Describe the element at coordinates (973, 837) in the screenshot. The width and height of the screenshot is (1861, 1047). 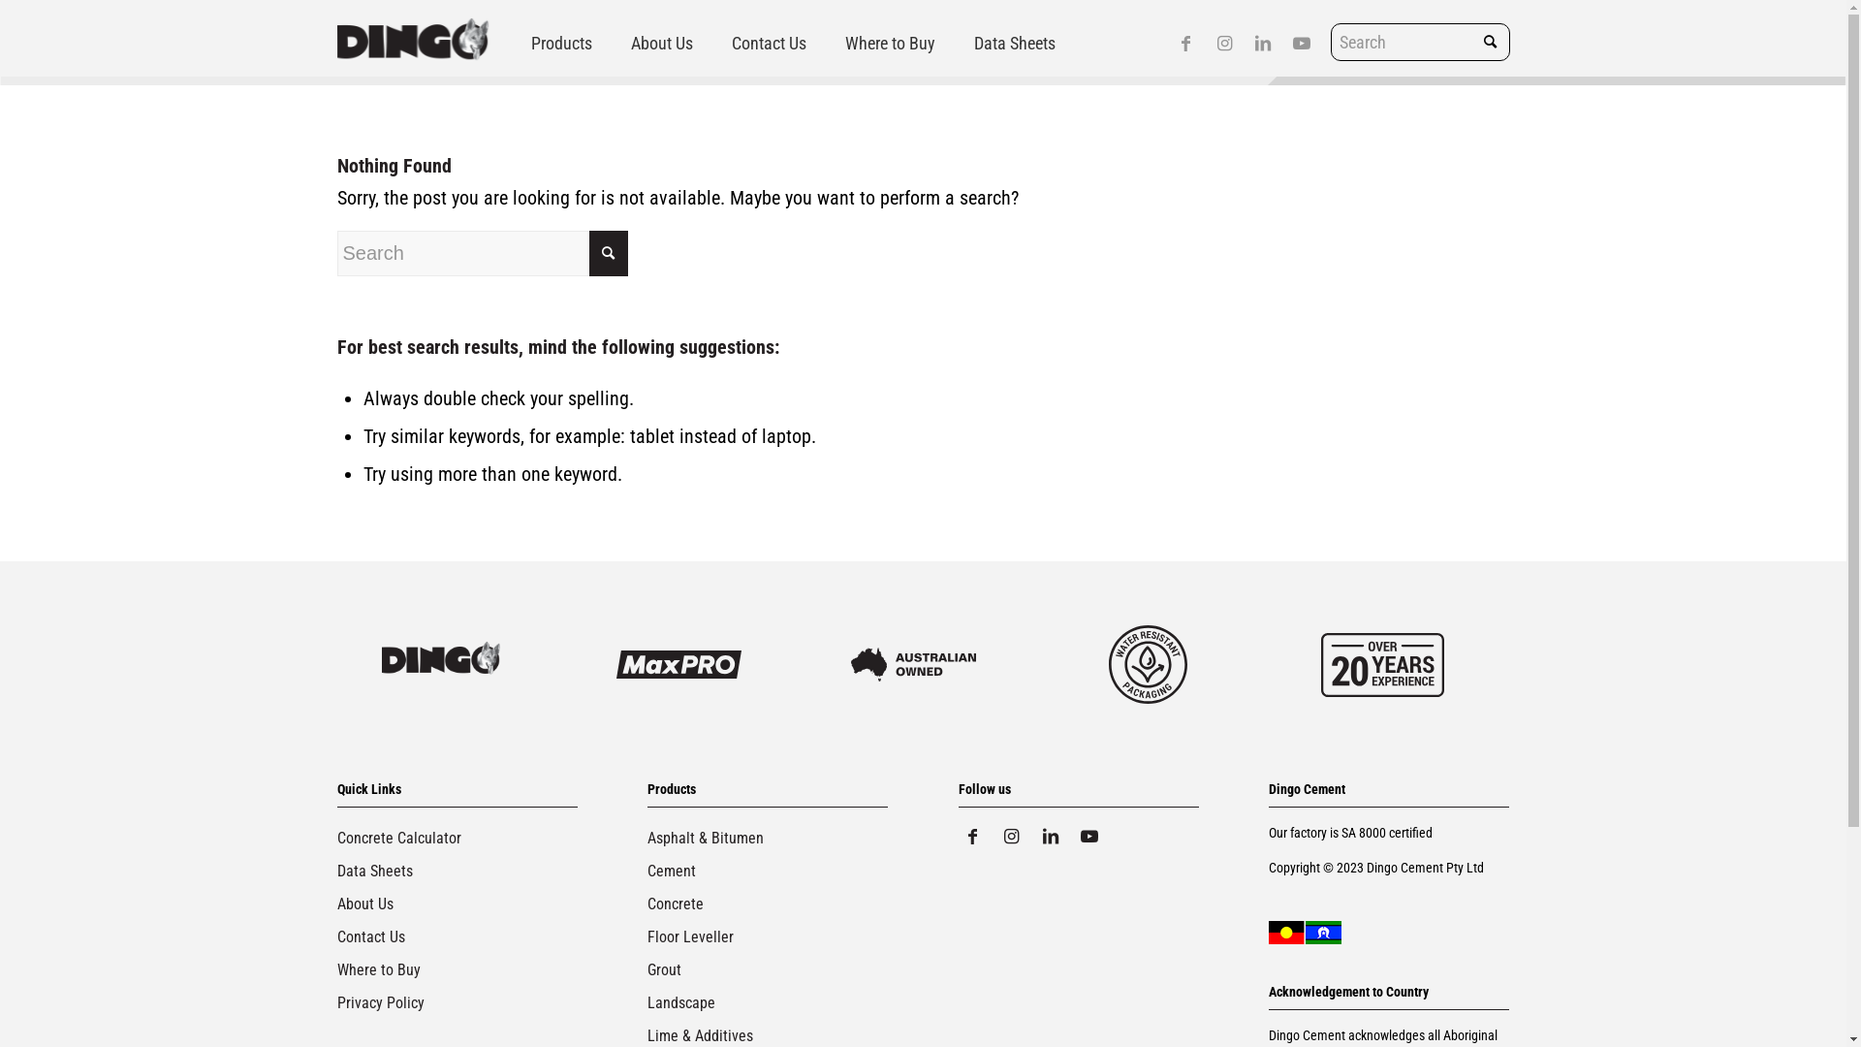
I see `Facebook` at that location.